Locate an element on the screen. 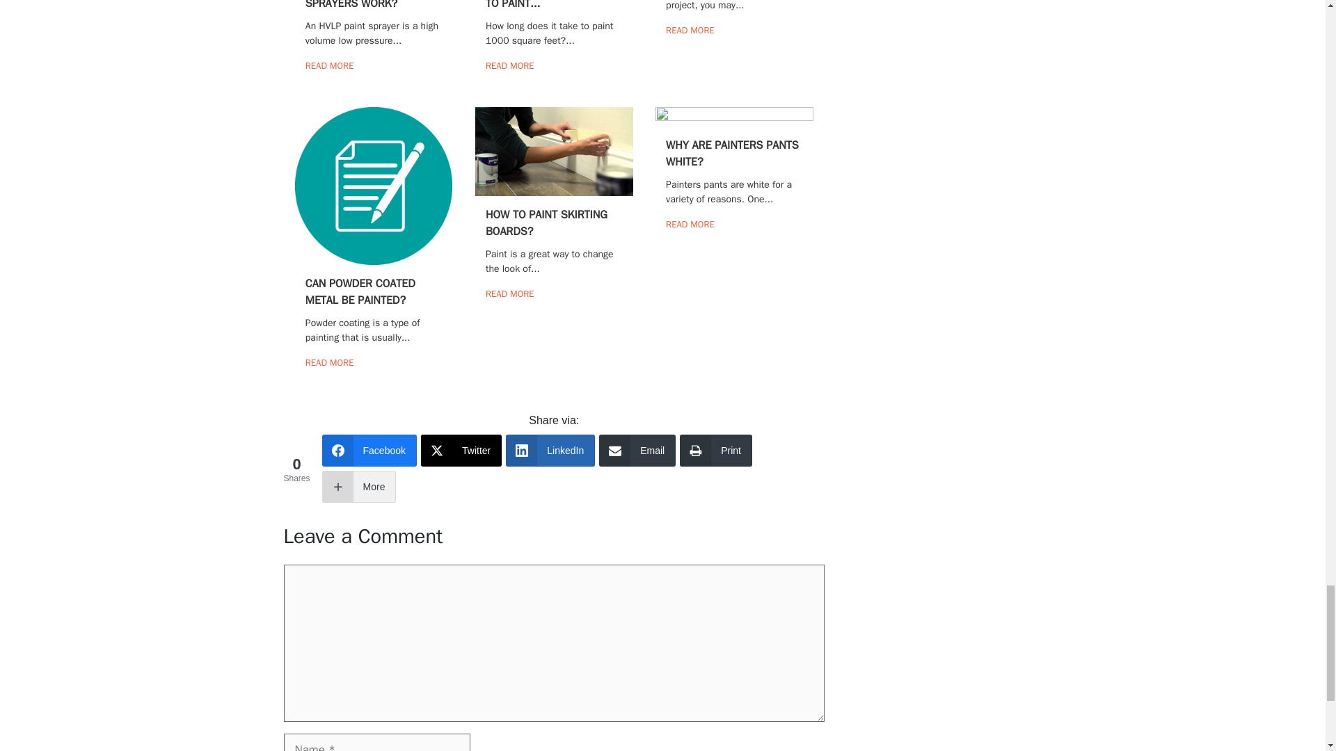 This screenshot has height=751, width=1336. WHY ARE PAINTERS PANTS WHITE? is located at coordinates (732, 153).